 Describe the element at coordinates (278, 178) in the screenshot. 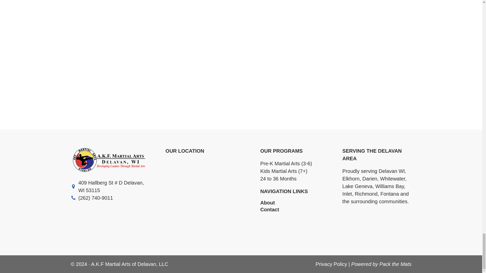

I see `24 to 36 Months` at that location.